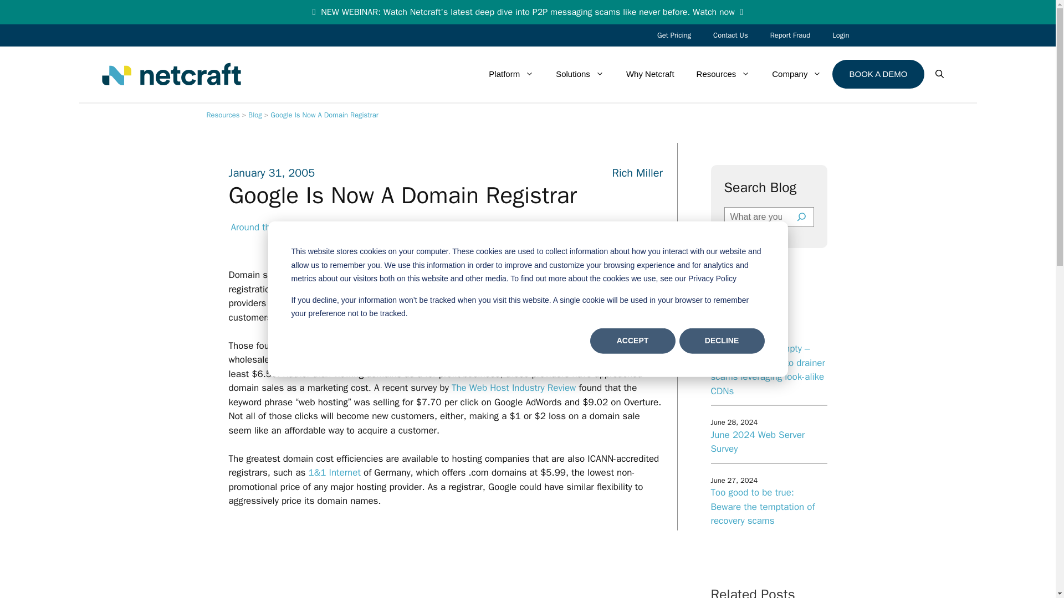 Image resolution: width=1064 pixels, height=598 pixels. Describe the element at coordinates (590, 235) in the screenshot. I see `Share on Twitter` at that location.